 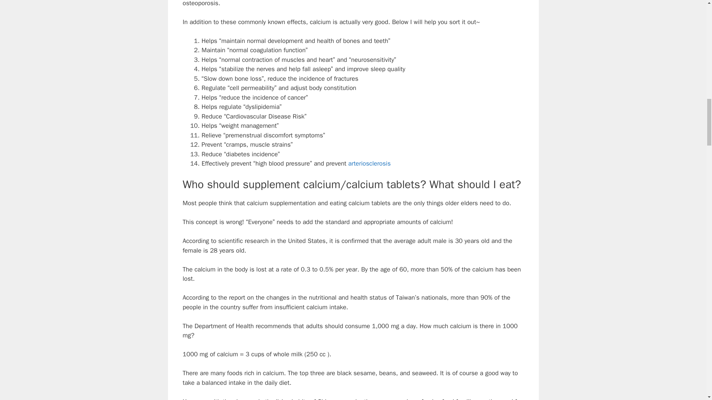 I want to click on arteriosclerosis, so click(x=369, y=163).